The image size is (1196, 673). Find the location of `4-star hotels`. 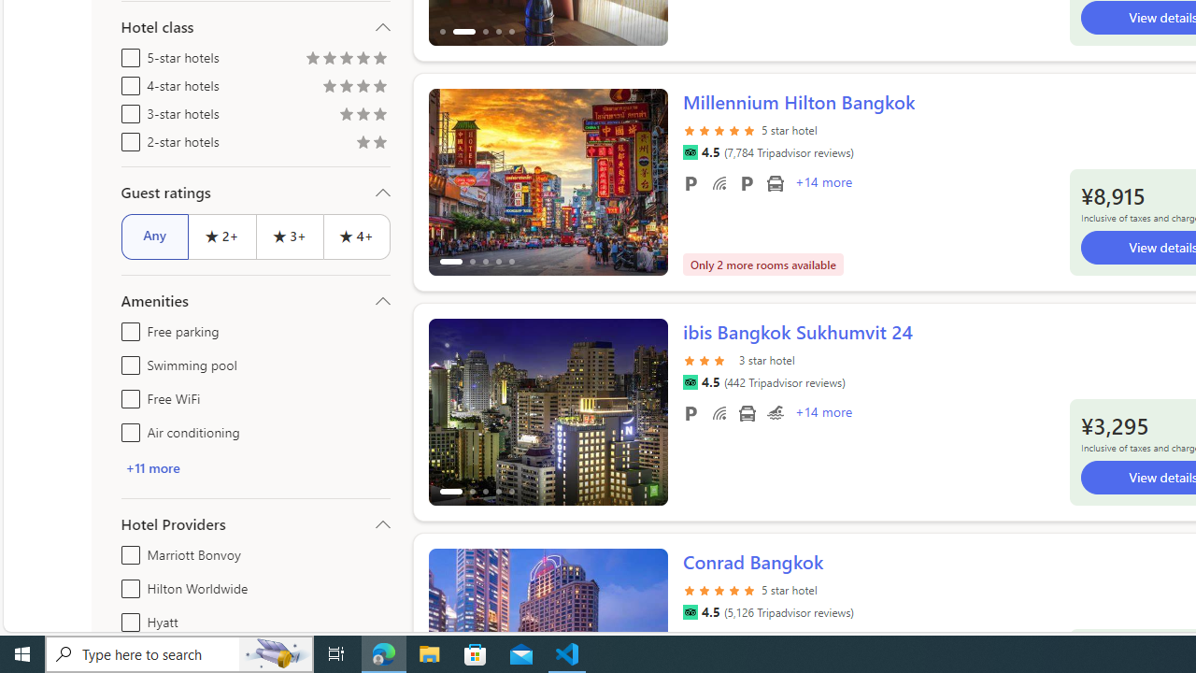

4-star hotels is located at coordinates (127, 82).